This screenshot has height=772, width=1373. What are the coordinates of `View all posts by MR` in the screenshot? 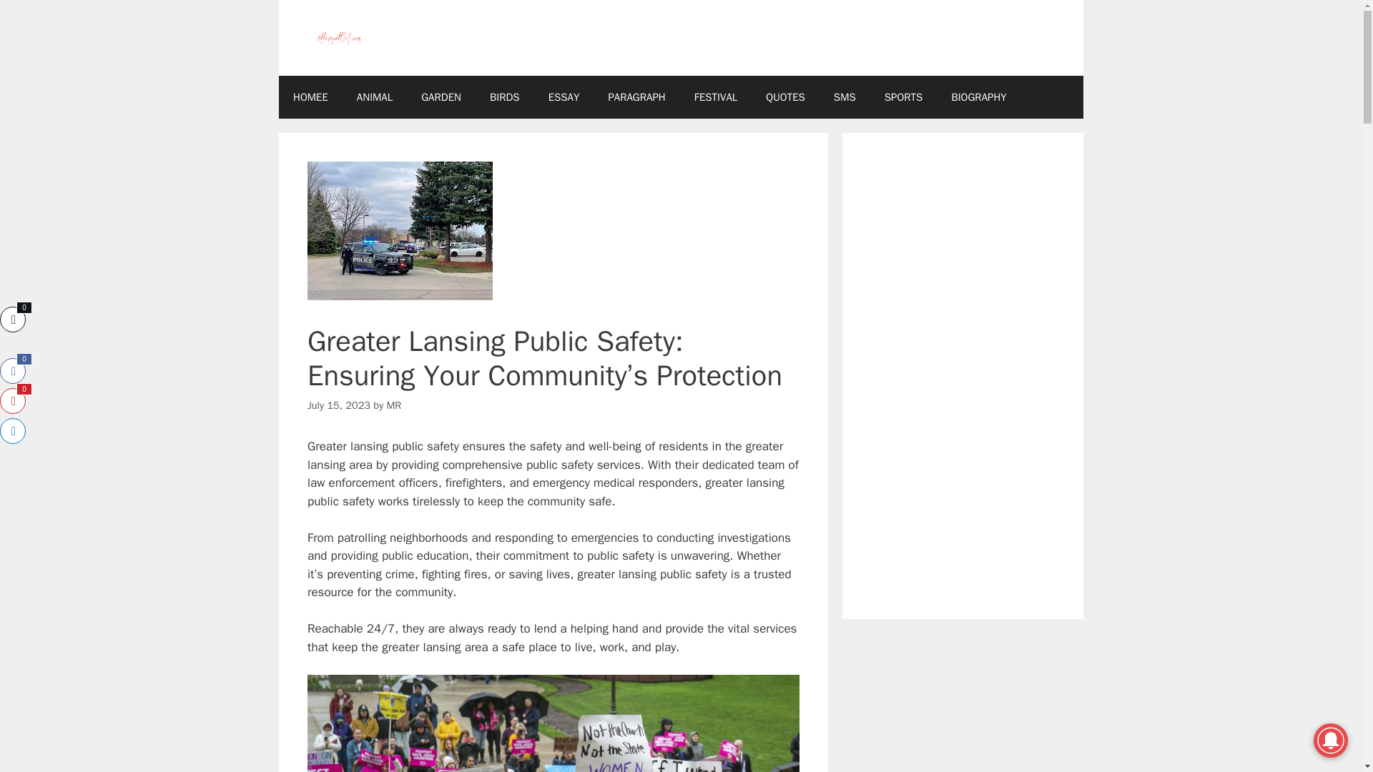 It's located at (395, 405).